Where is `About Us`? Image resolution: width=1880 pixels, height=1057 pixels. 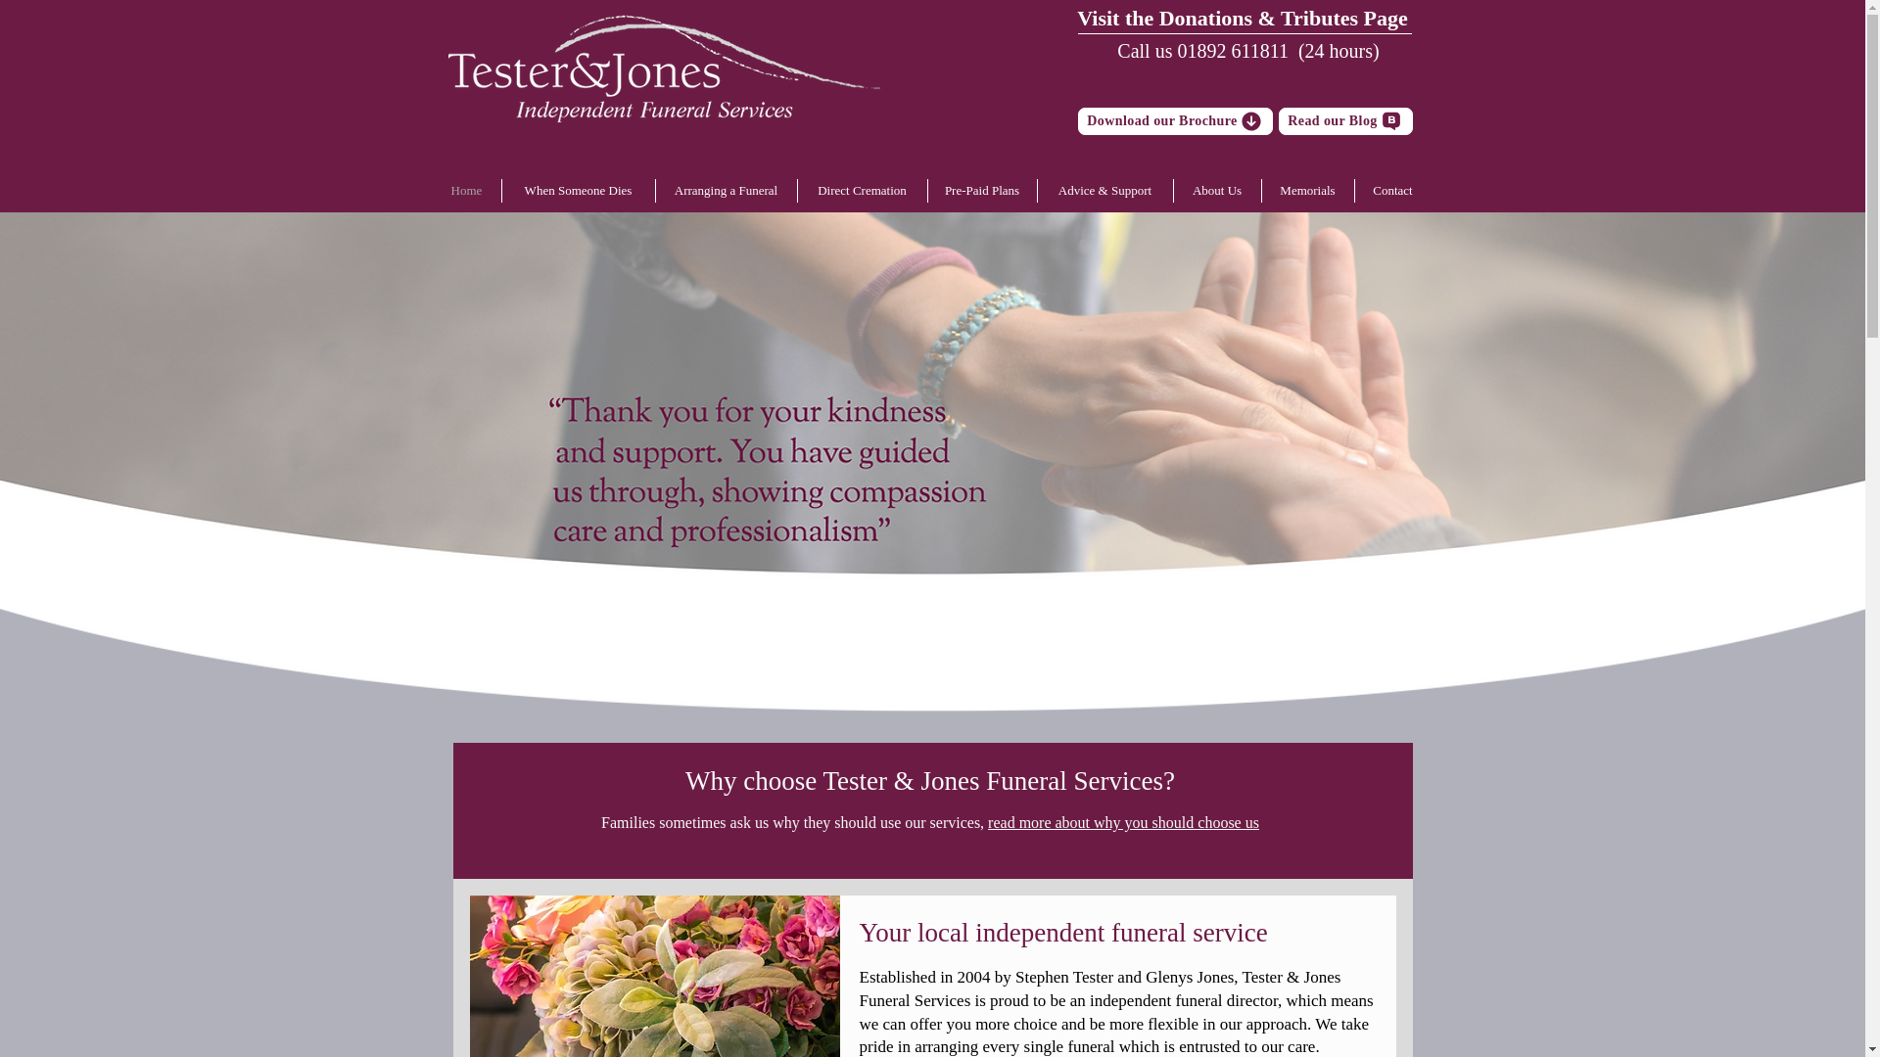 About Us is located at coordinates (1216, 190).